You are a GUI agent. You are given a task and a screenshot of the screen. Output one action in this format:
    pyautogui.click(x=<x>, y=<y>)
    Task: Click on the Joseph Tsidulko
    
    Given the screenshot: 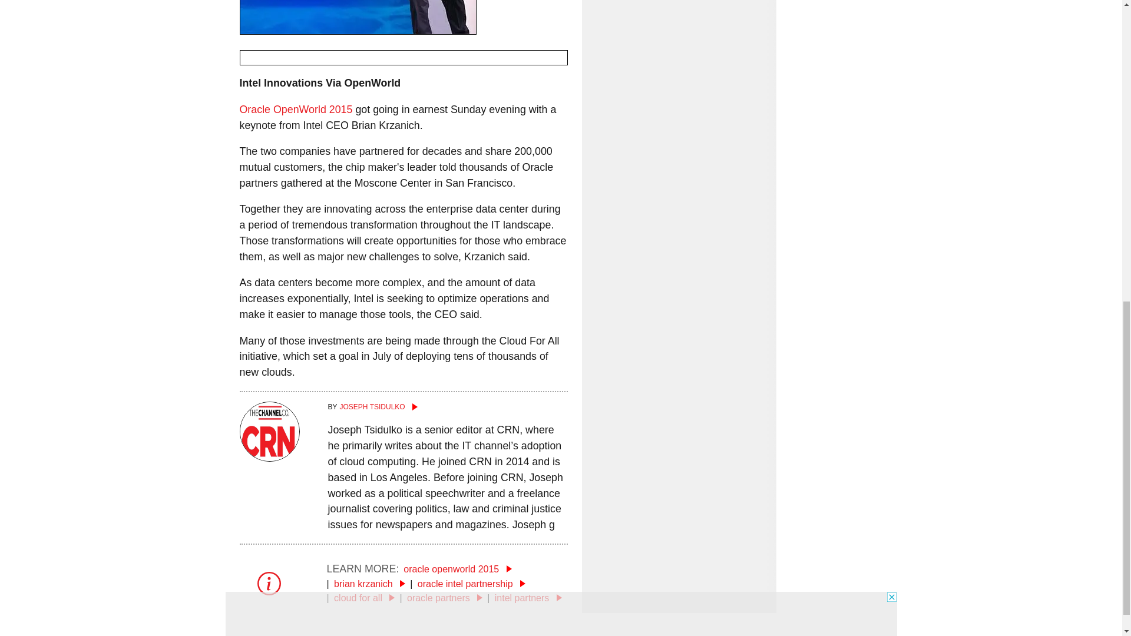 What is the action you would take?
    pyautogui.click(x=448, y=406)
    